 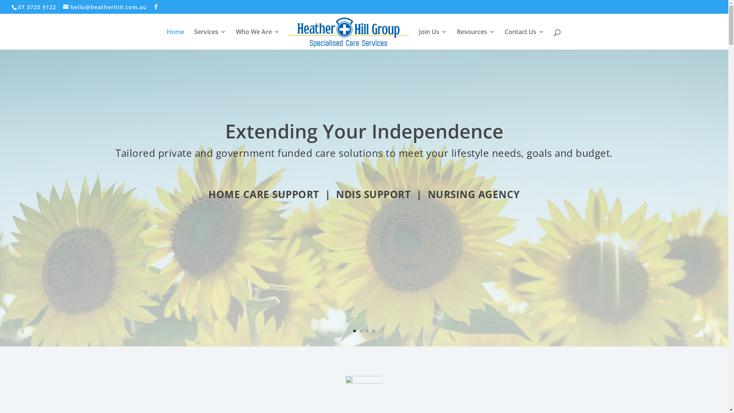 I want to click on Home, so click(x=175, y=39).